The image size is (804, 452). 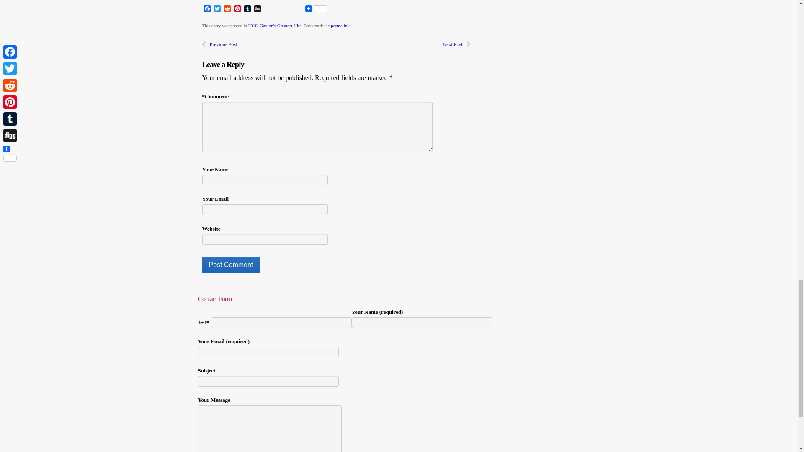 I want to click on Post Comment, so click(x=230, y=265).